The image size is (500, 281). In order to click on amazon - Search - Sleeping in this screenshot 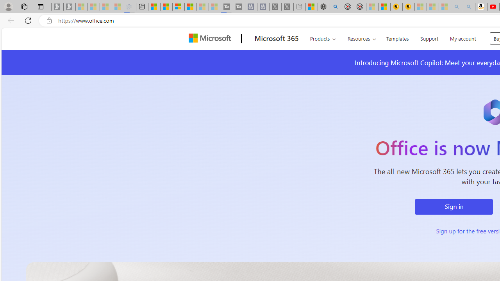, I will do `click(457, 7)`.